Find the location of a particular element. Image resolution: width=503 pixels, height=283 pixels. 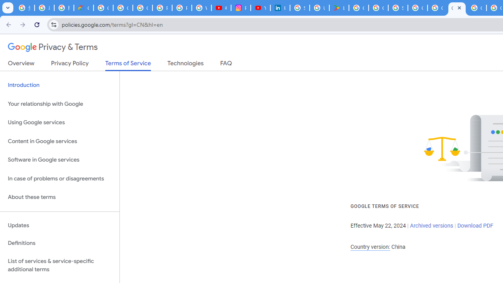

Definitions is located at coordinates (60, 243).